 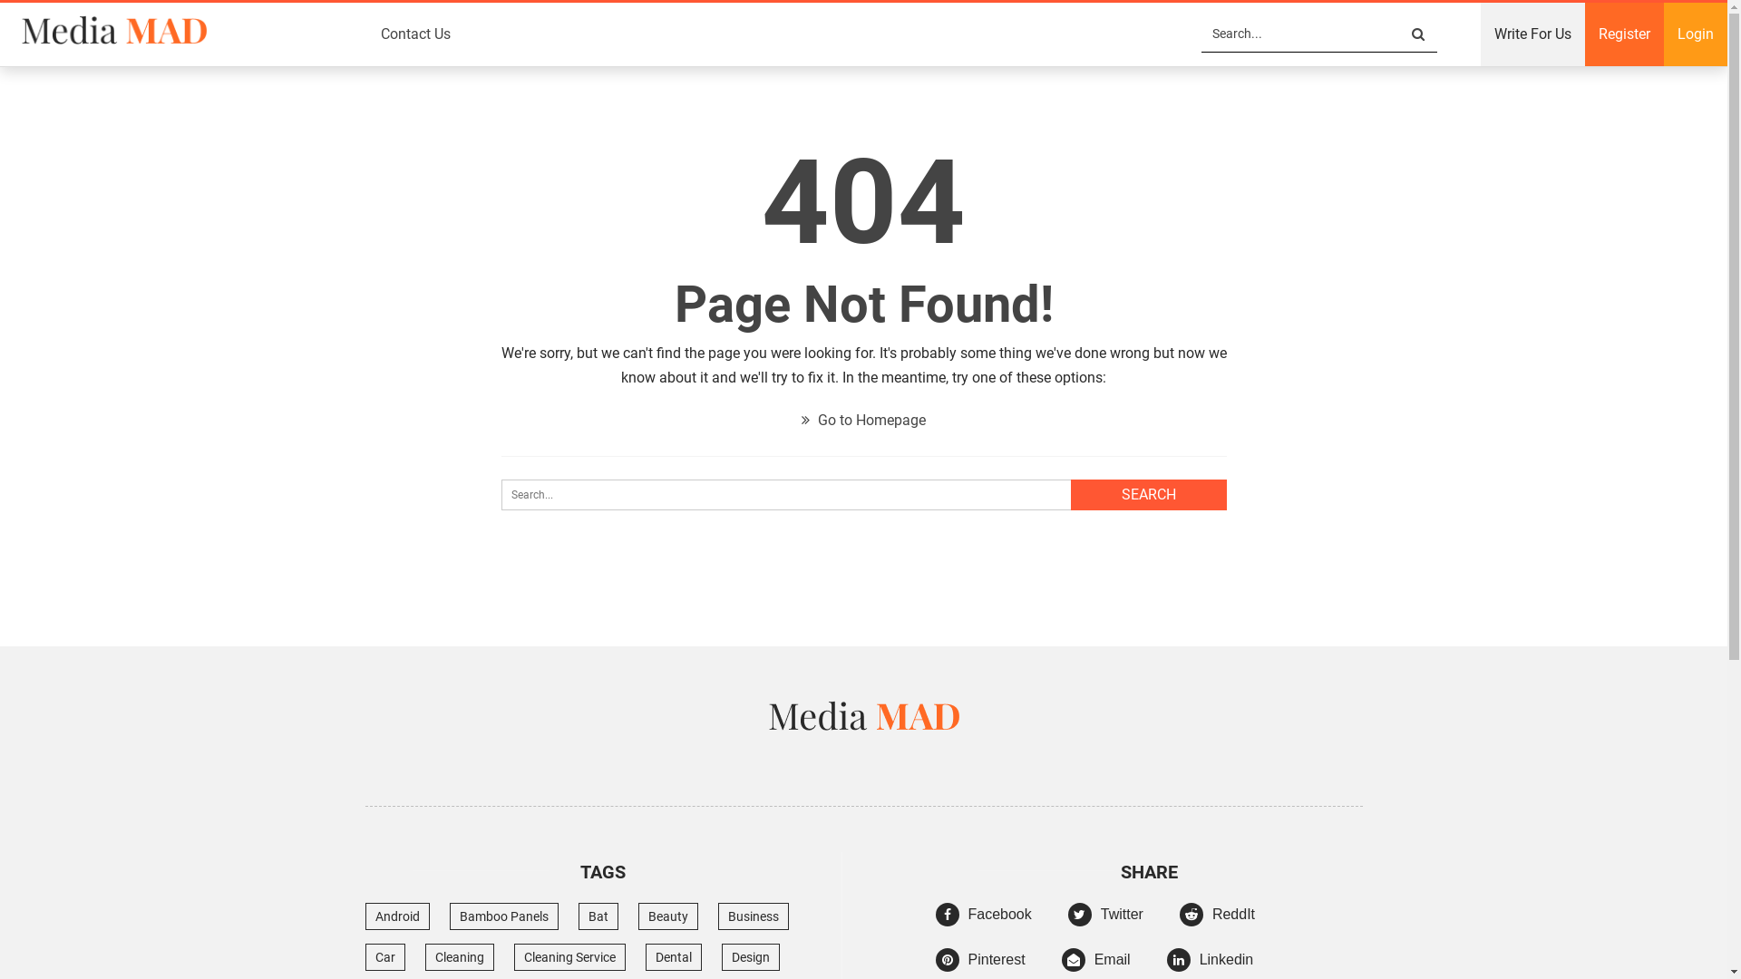 What do you see at coordinates (1106, 916) in the screenshot?
I see `Twitter` at bounding box center [1106, 916].